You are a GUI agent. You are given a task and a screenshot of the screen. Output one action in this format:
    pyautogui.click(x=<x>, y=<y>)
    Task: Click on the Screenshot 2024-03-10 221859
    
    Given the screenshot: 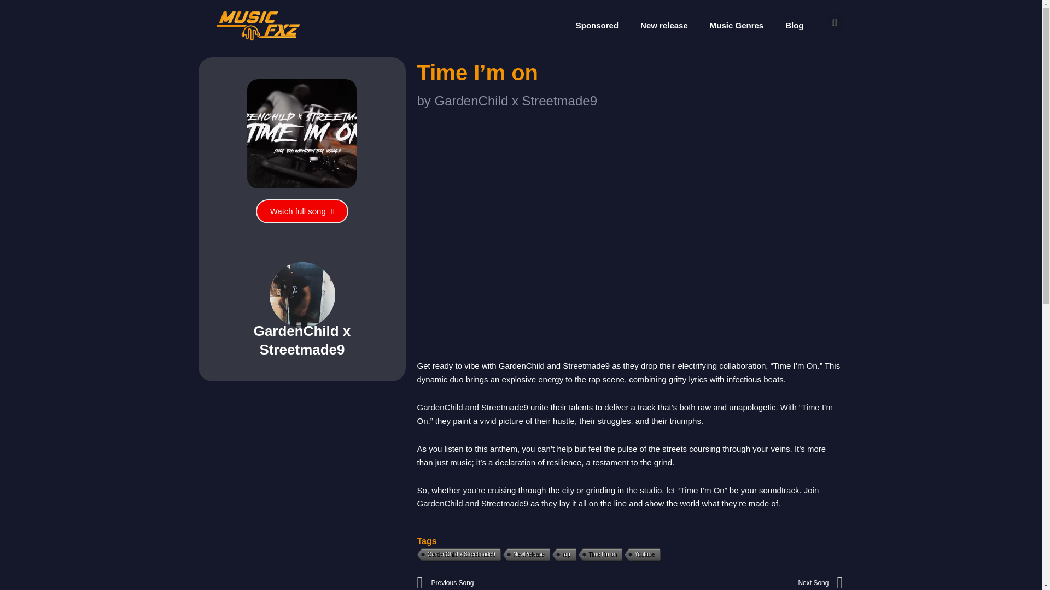 What is the action you would take?
    pyautogui.click(x=458, y=555)
    